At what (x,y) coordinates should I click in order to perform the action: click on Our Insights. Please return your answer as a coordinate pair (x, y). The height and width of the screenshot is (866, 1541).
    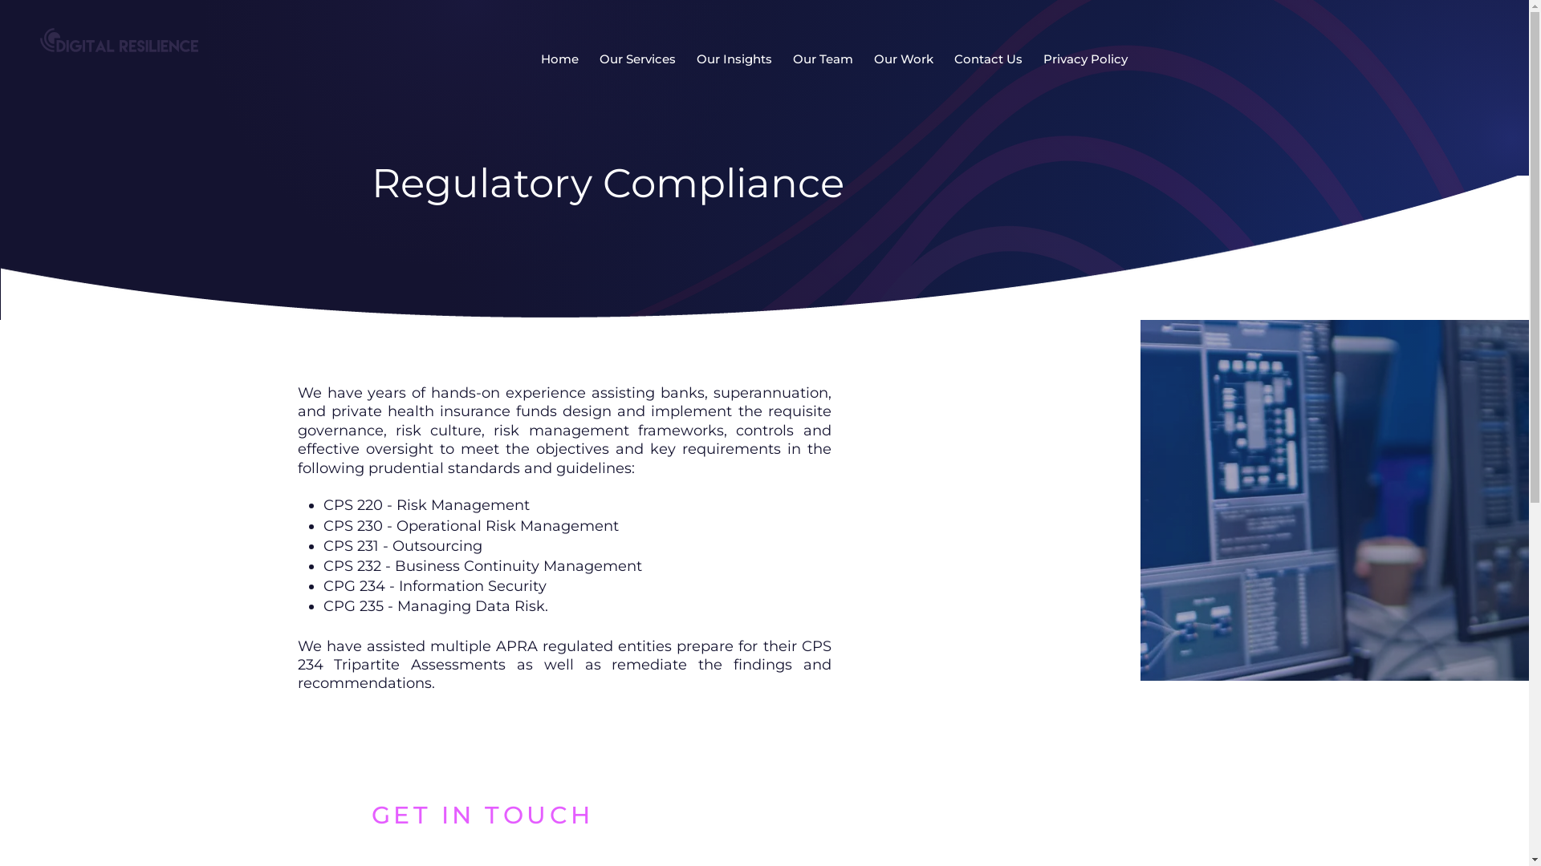
    Looking at the image, I should click on (734, 59).